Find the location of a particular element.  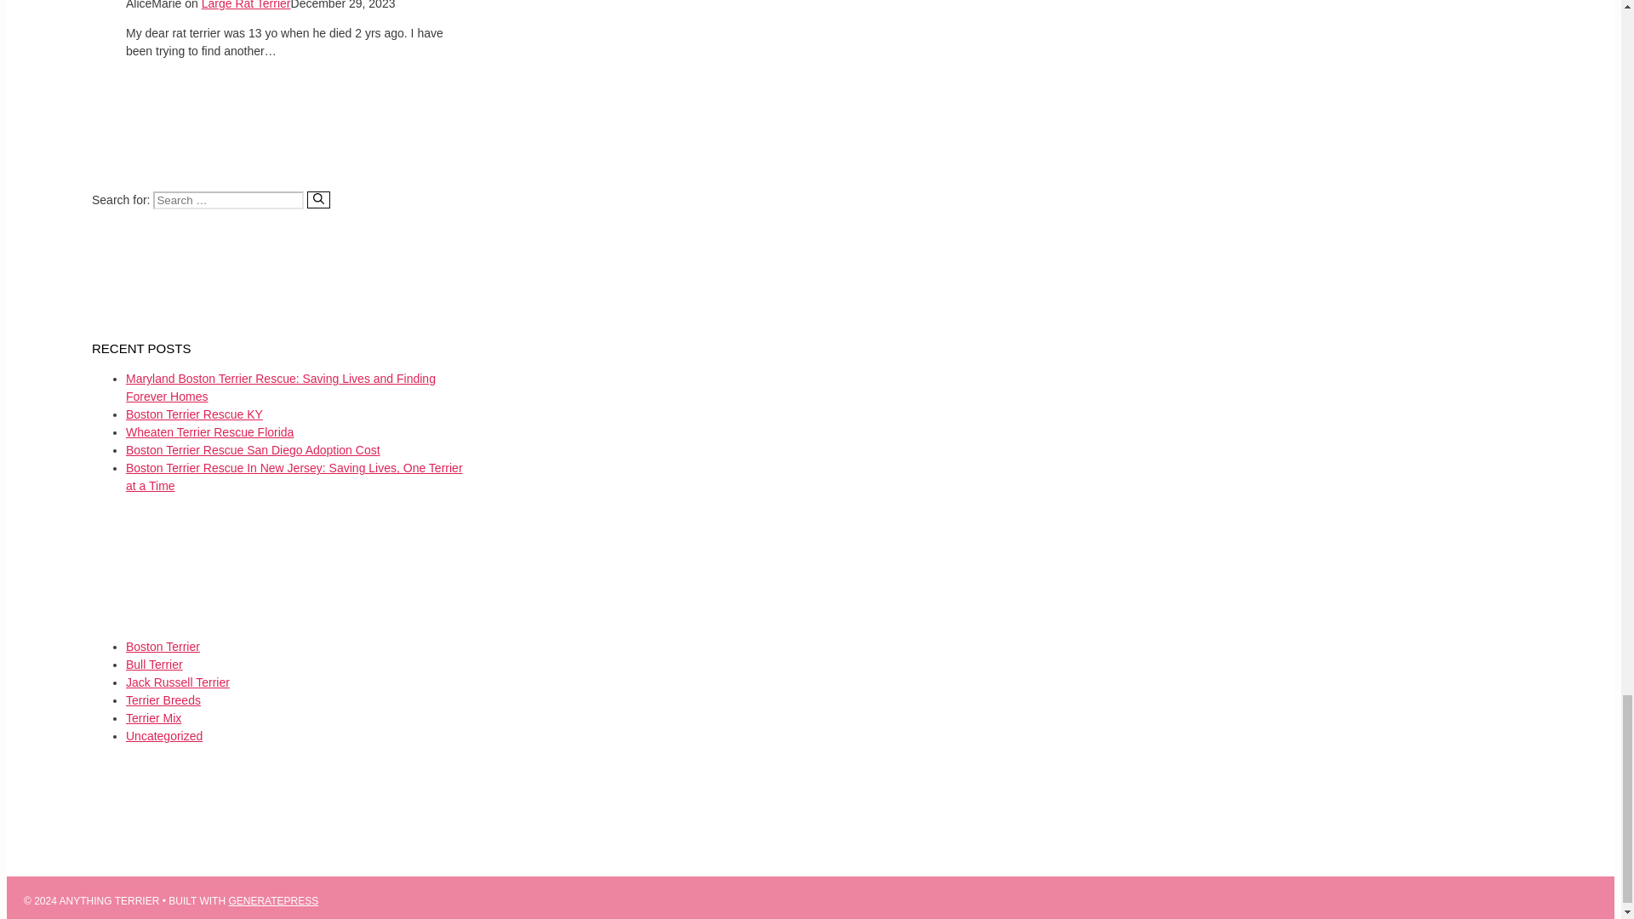

Boston Terrier Rescue KY is located at coordinates (194, 414).